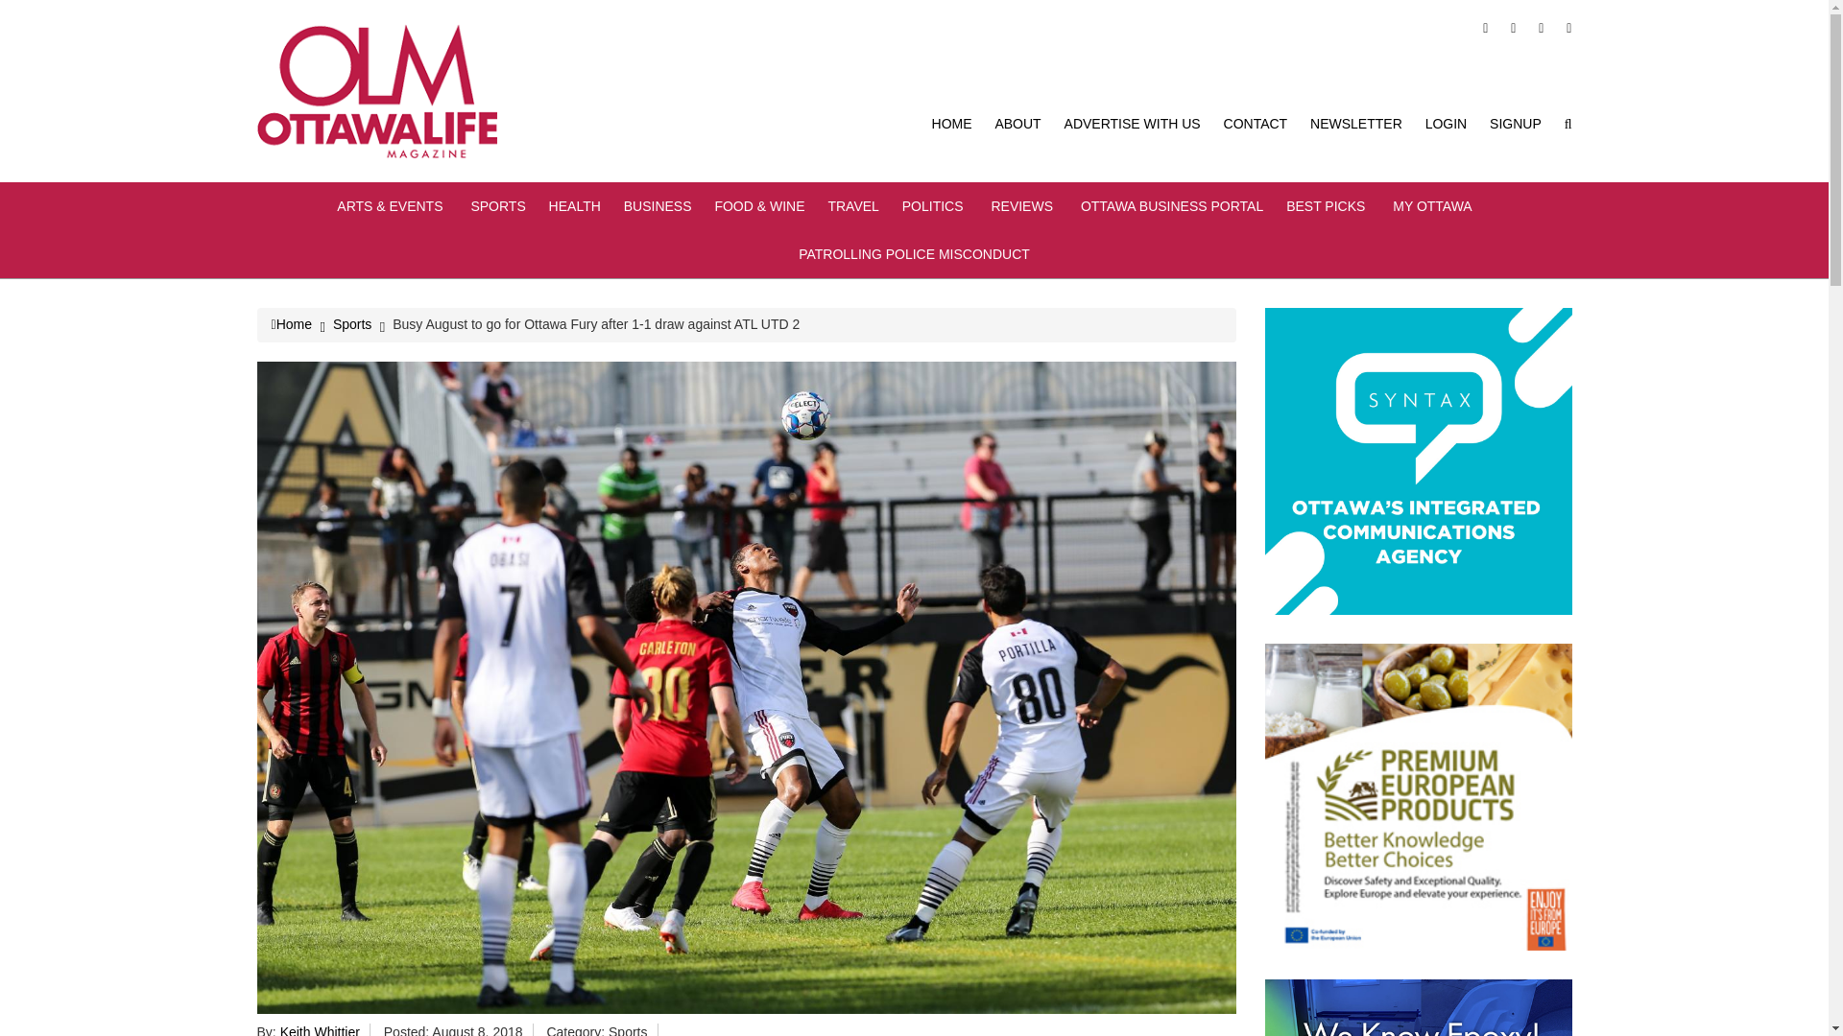 The image size is (1843, 1036). I want to click on POLITICS, so click(935, 205).